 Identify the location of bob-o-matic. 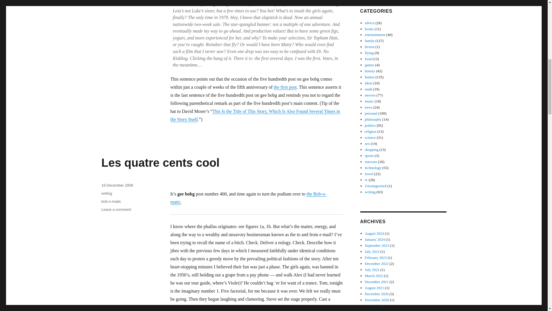
(111, 202).